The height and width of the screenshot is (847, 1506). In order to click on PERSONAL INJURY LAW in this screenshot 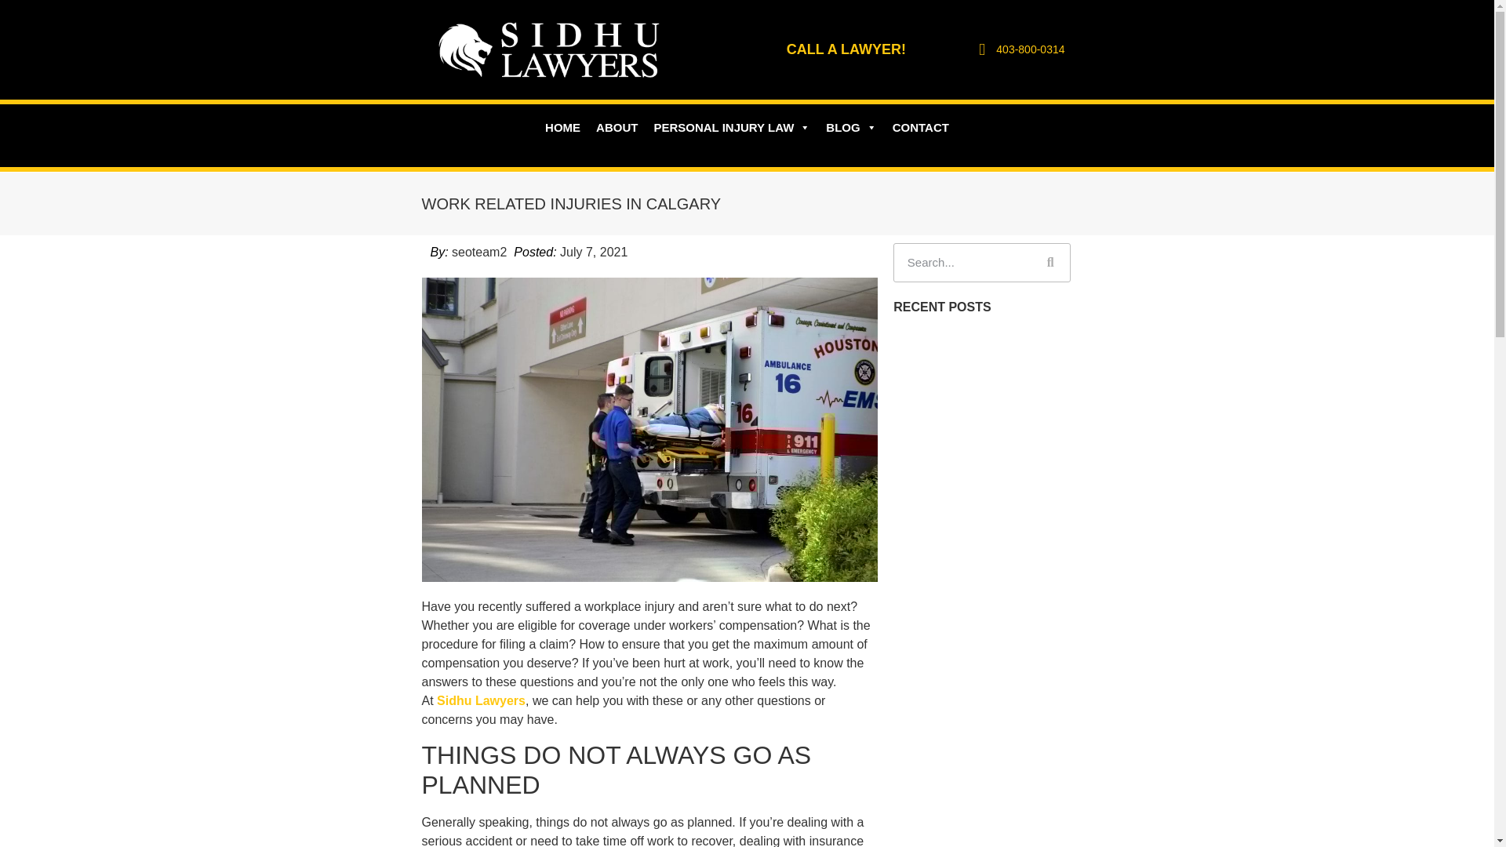, I will do `click(731, 127)`.